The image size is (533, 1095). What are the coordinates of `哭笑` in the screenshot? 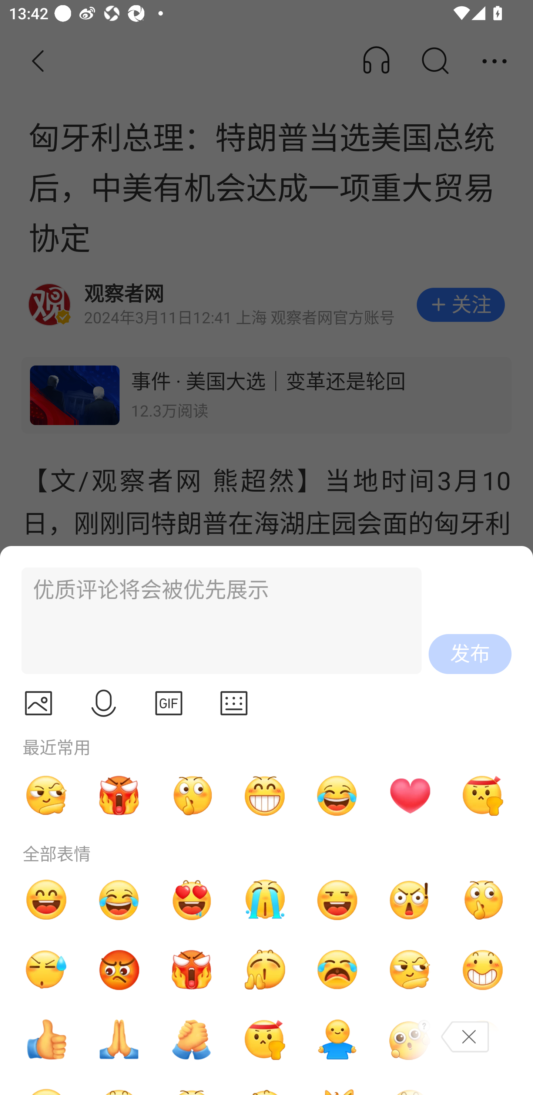 It's located at (119, 900).